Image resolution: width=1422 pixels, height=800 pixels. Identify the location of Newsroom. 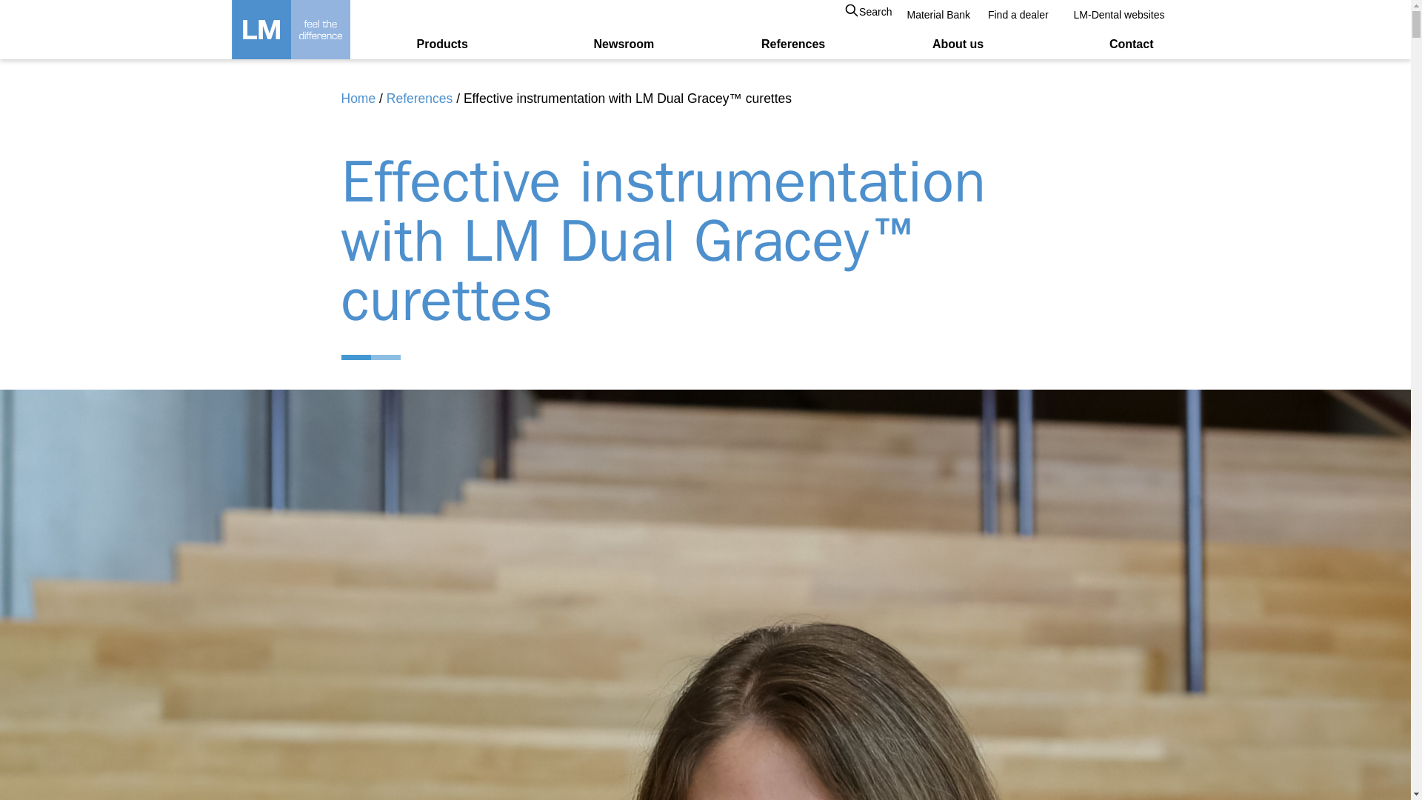
(624, 44).